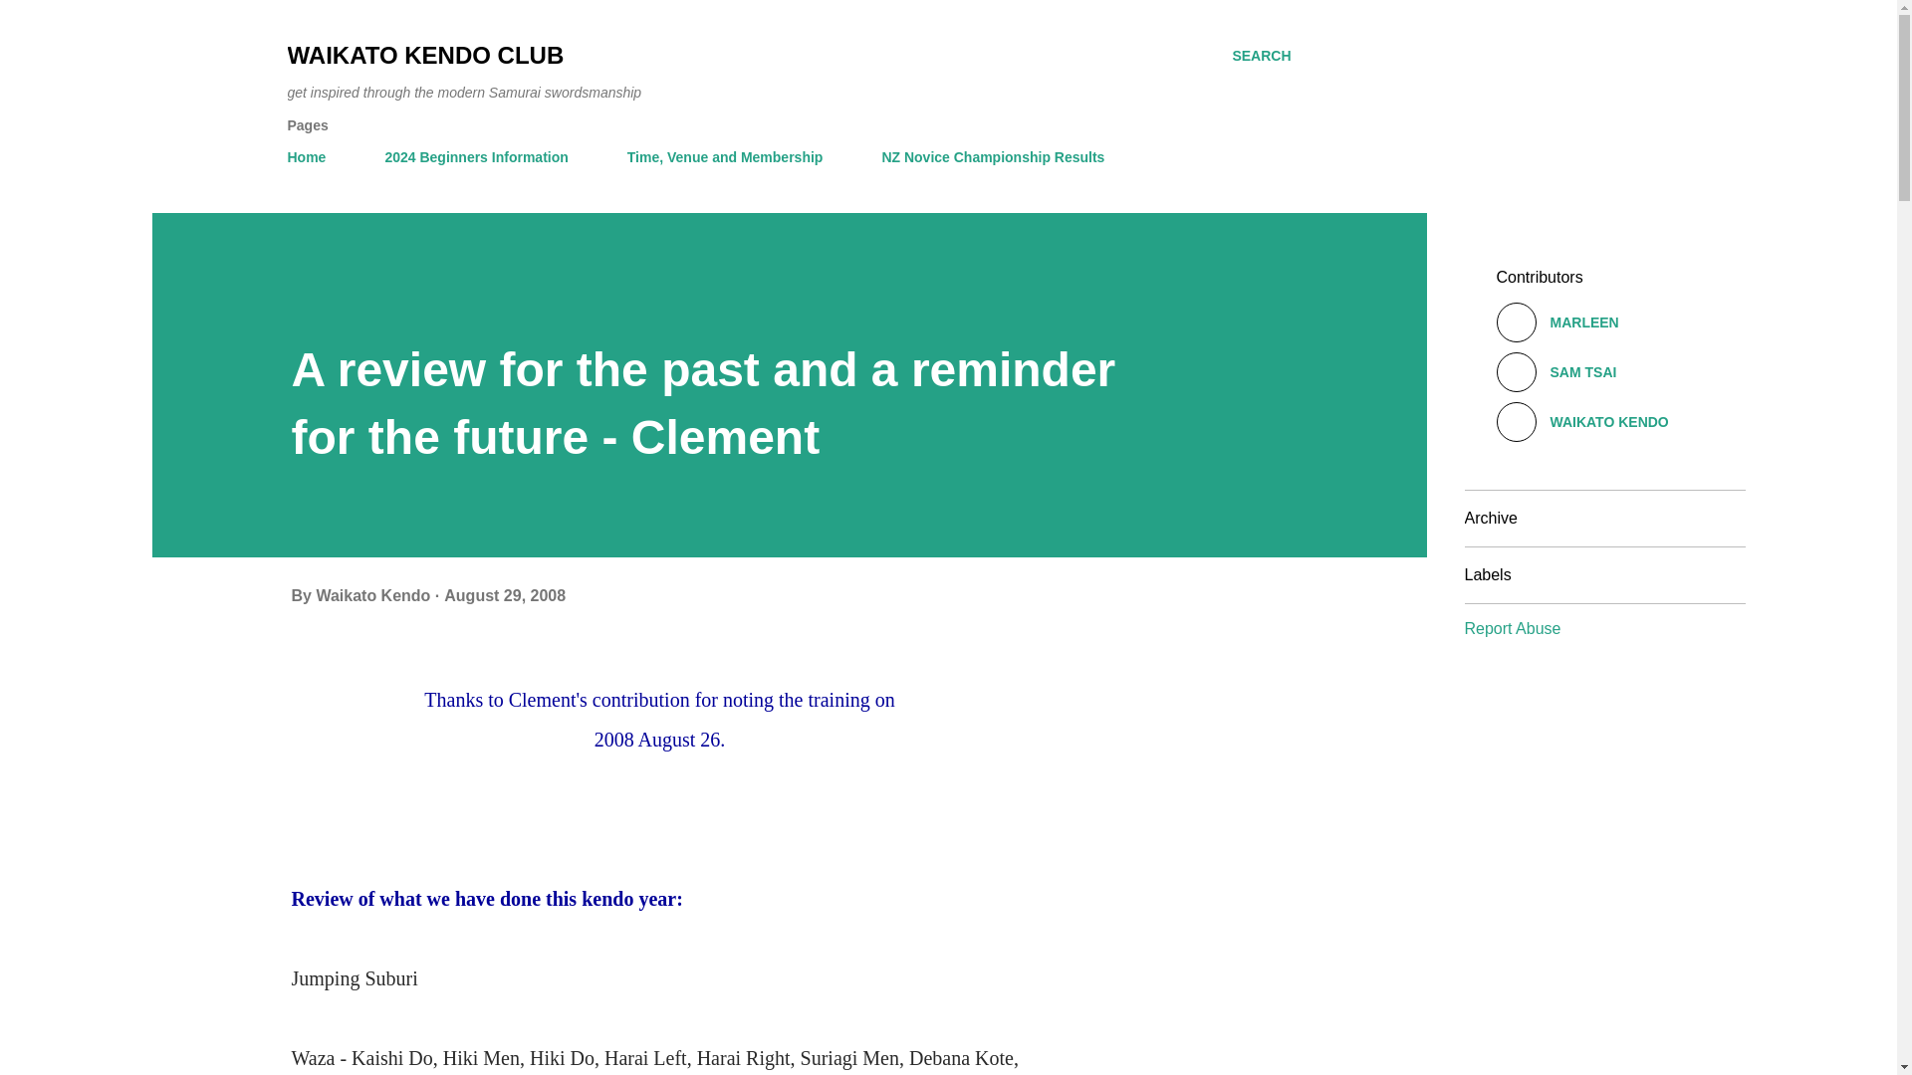  I want to click on SEARCH, so click(1261, 56).